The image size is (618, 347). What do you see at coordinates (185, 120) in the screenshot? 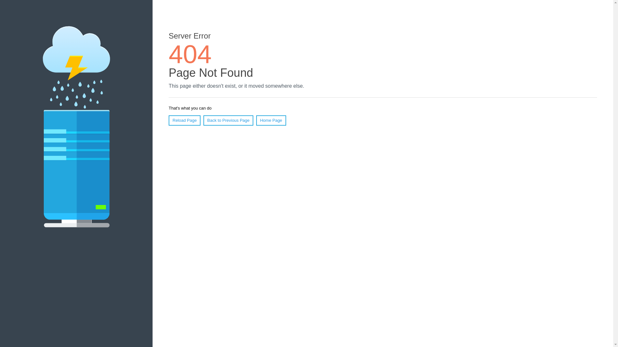
I see `Reload Page` at bounding box center [185, 120].